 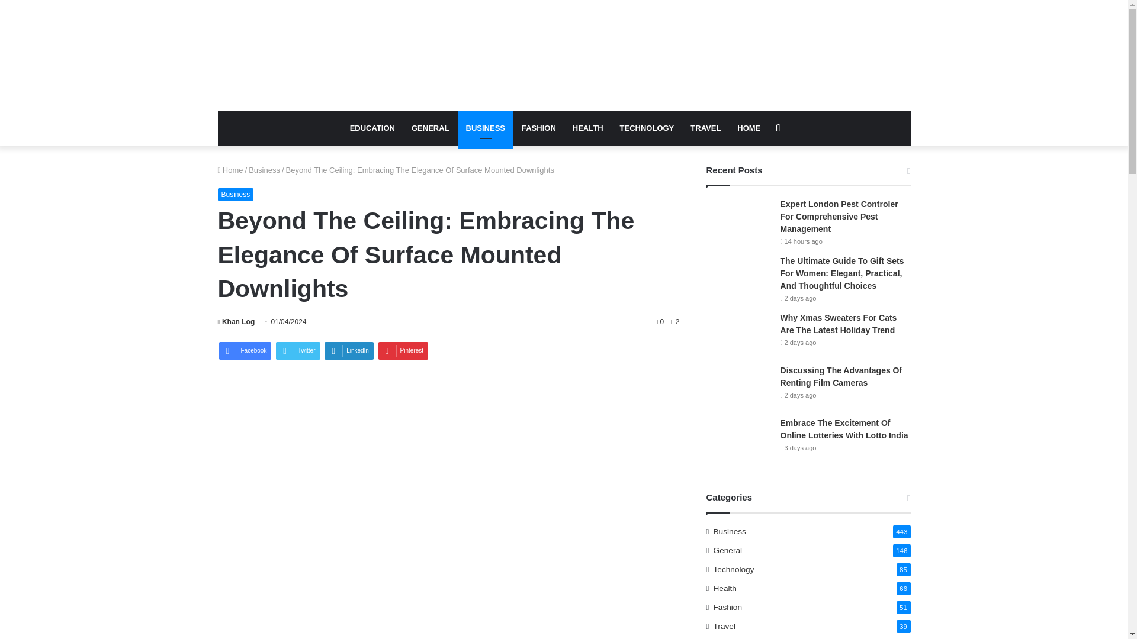 I want to click on Business, so click(x=264, y=169).